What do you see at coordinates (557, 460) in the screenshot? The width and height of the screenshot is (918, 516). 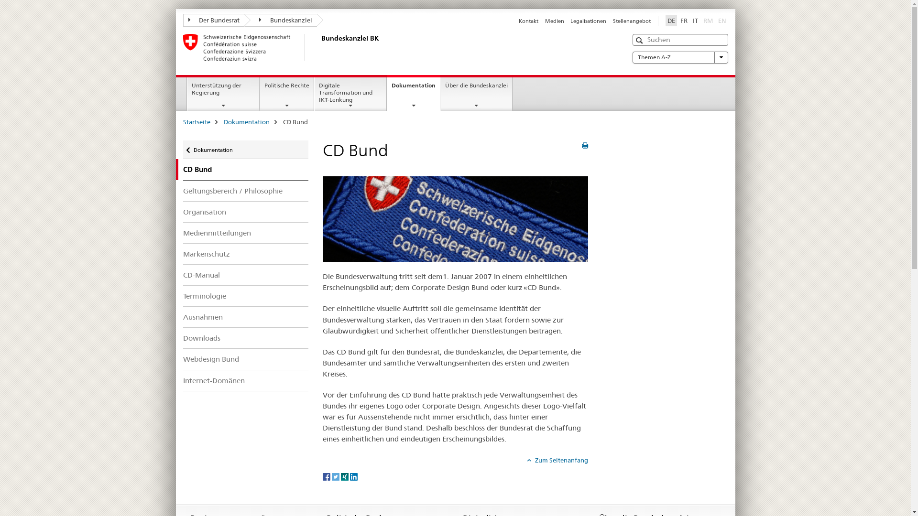 I see `Zum Seitenanfang` at bounding box center [557, 460].